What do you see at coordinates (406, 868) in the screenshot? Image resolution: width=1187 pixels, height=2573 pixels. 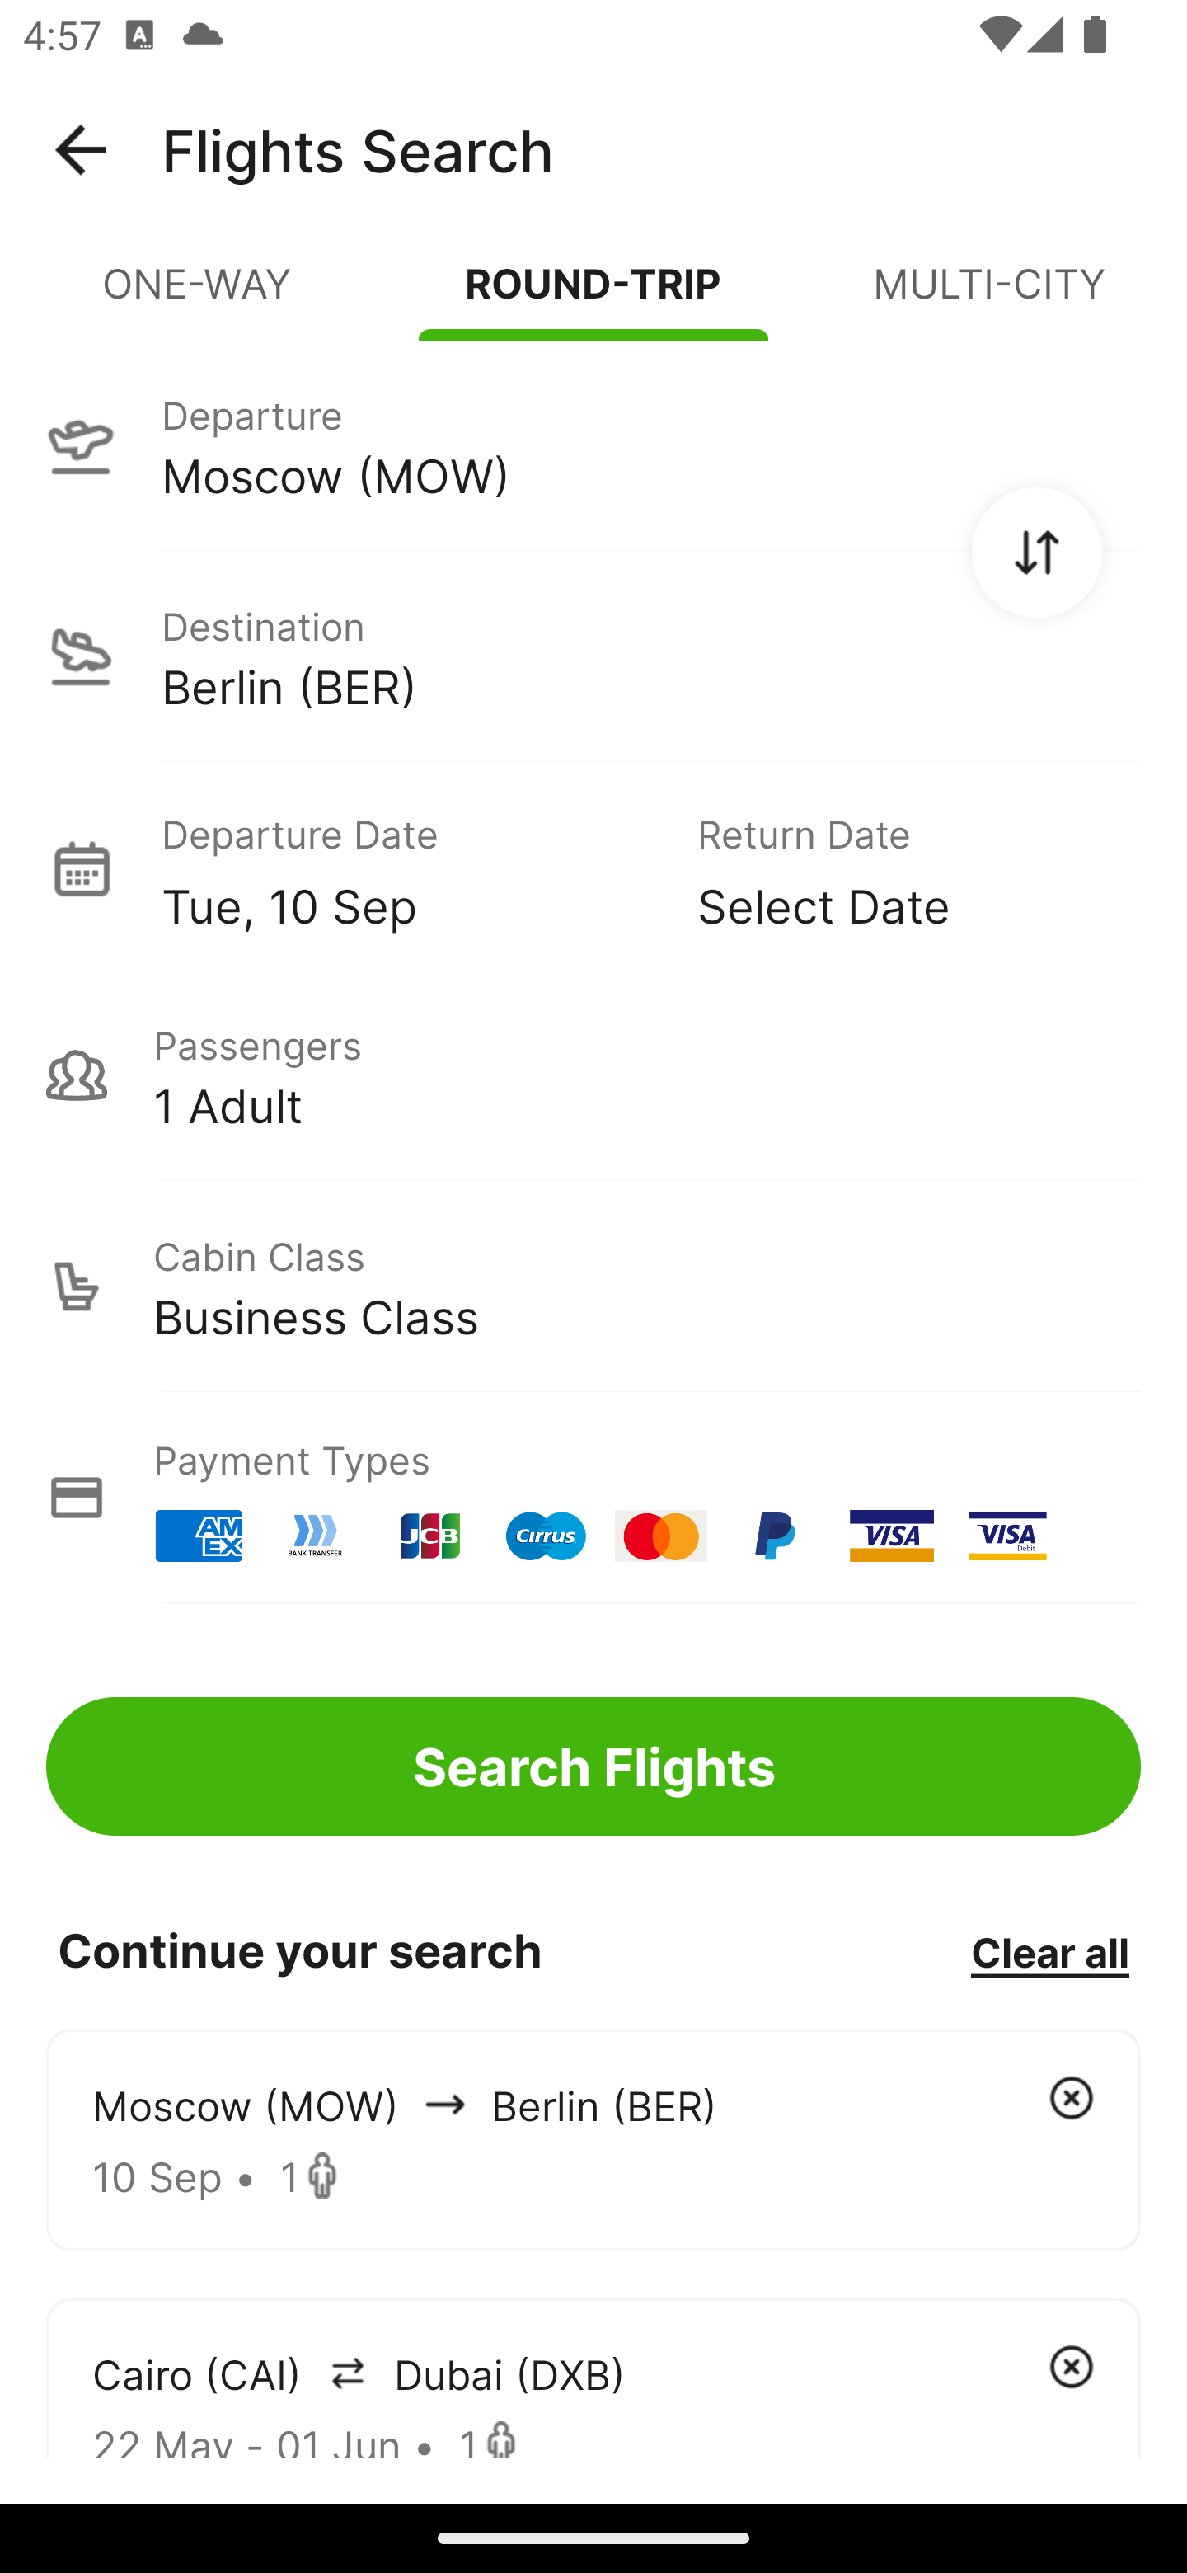 I see `Departure Date Tue, 10 Sep` at bounding box center [406, 868].